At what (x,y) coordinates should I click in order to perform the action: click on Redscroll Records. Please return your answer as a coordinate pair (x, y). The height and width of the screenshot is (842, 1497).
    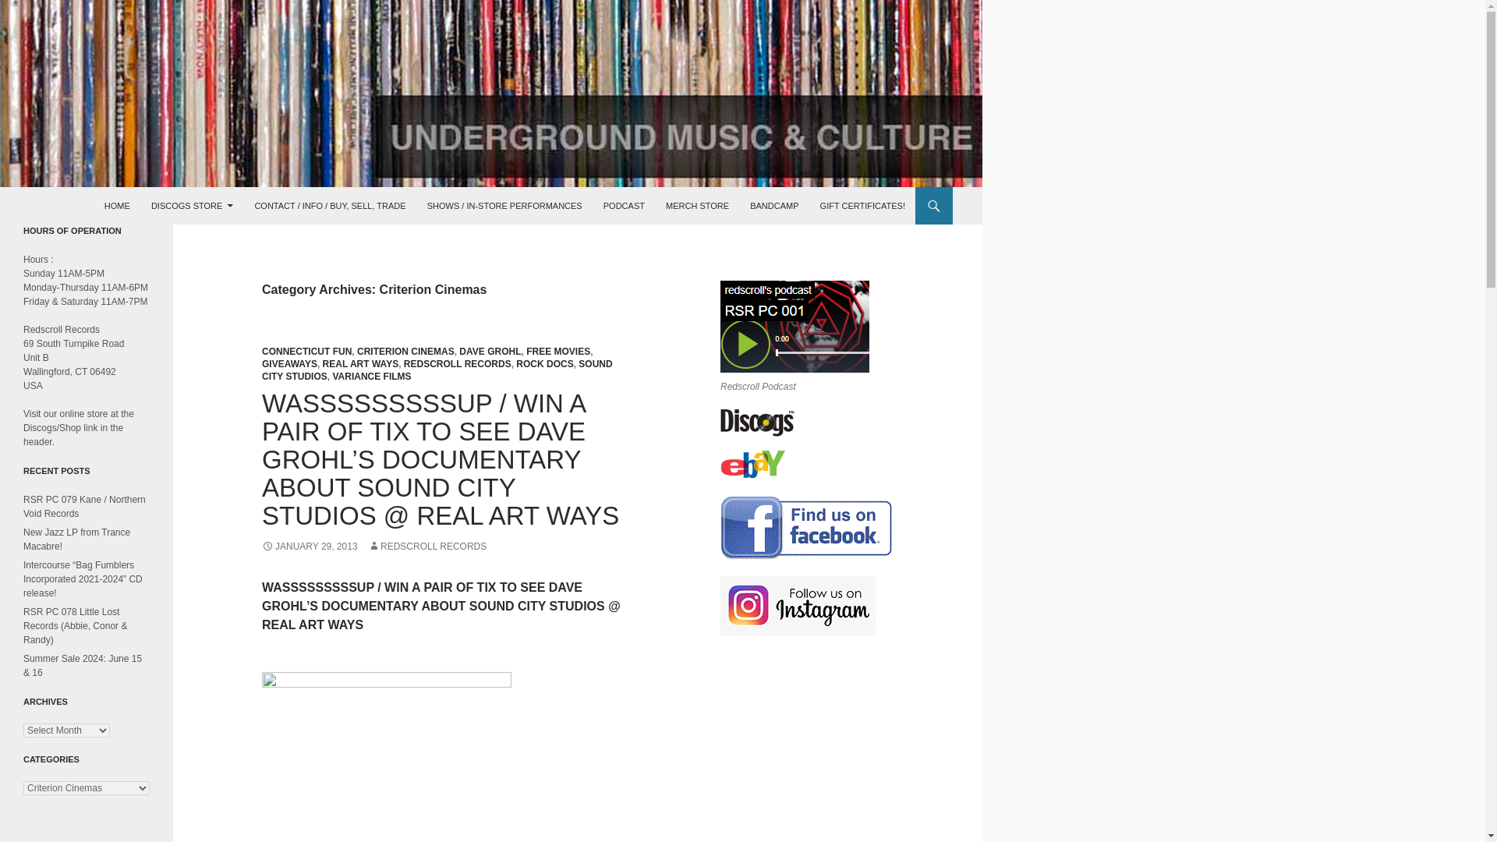
    Looking at the image, I should click on (85, 206).